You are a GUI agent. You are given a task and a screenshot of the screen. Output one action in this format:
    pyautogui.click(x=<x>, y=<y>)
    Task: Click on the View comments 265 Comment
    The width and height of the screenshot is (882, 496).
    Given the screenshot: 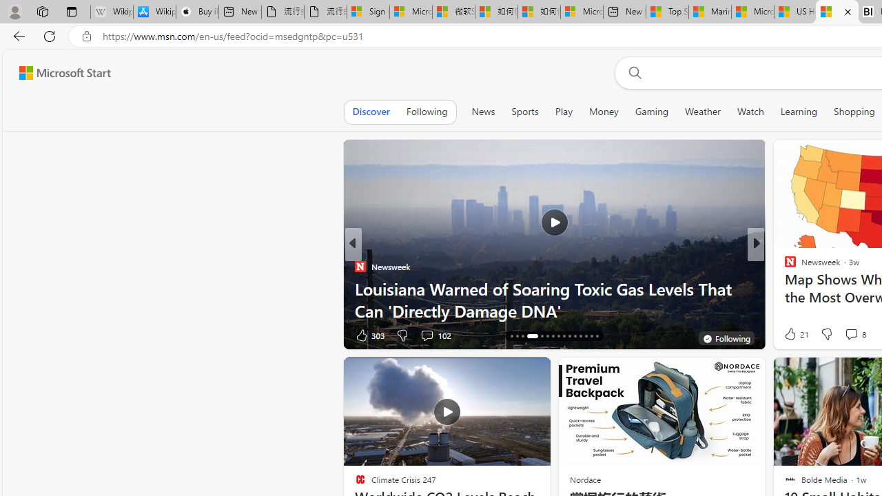 What is the action you would take?
    pyautogui.click(x=860, y=335)
    